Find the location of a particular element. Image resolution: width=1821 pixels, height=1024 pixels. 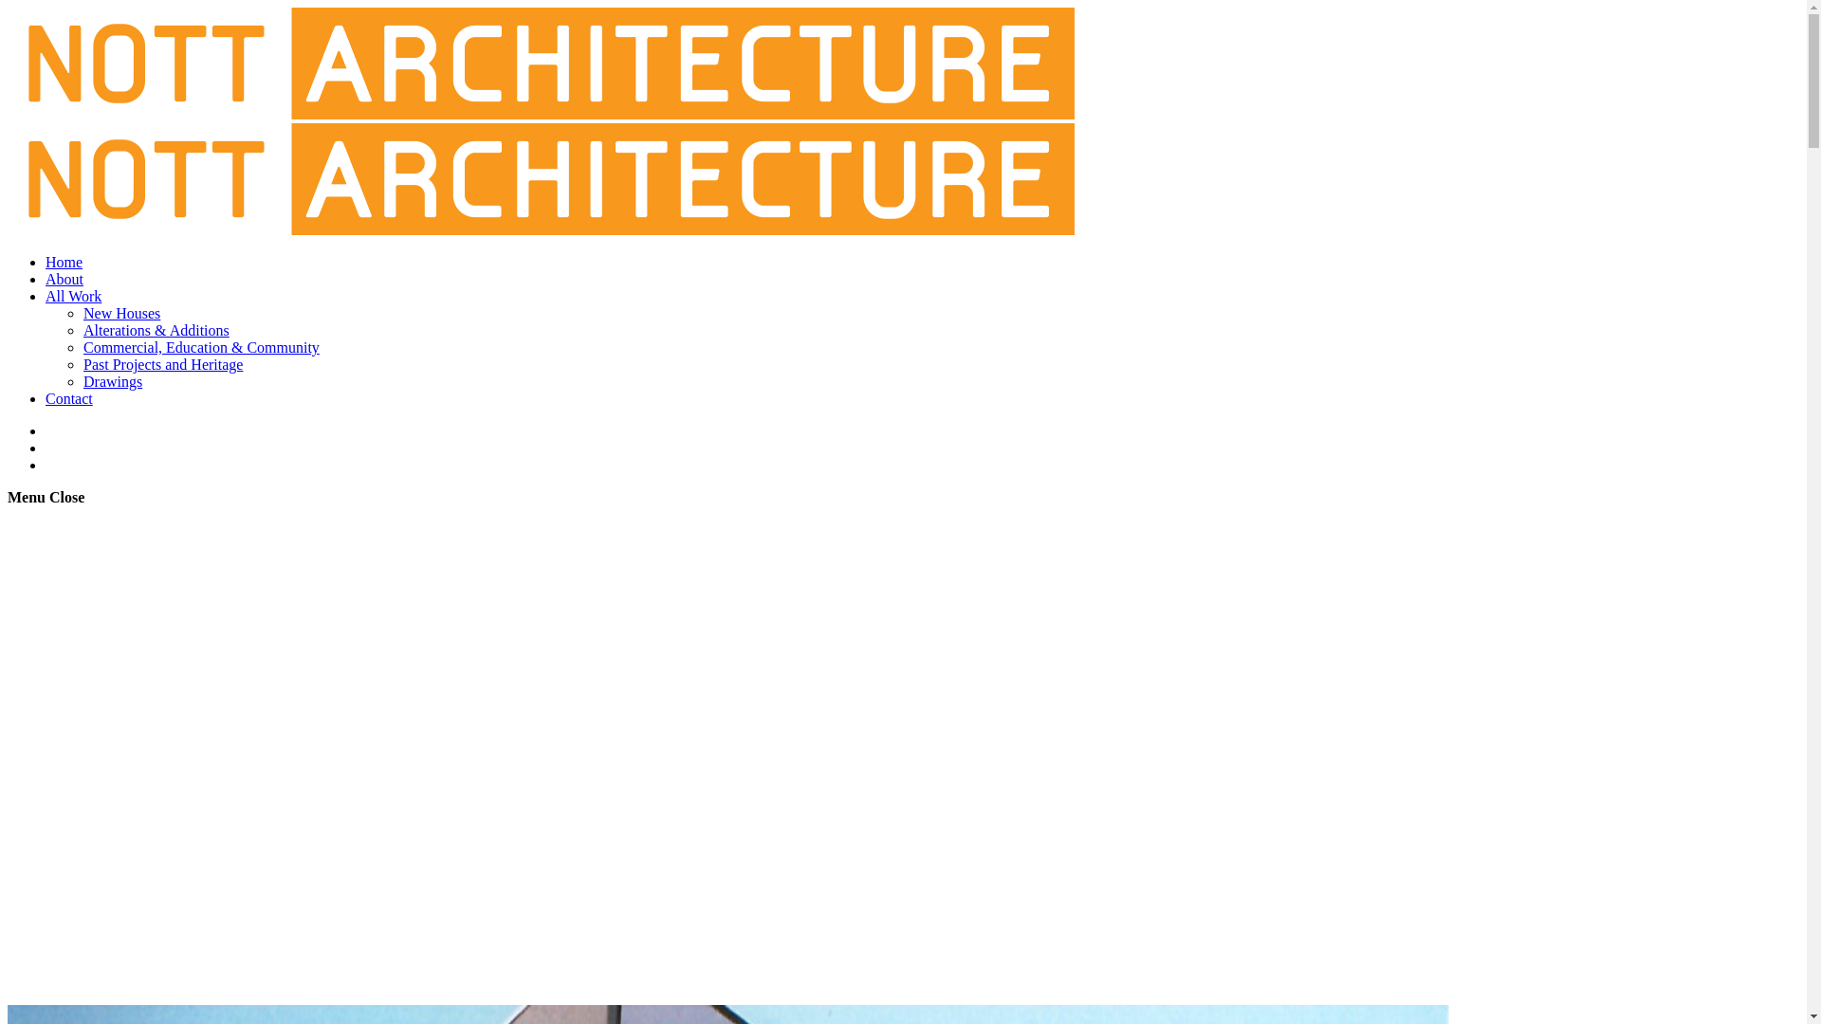

Contact is located at coordinates (69, 398).